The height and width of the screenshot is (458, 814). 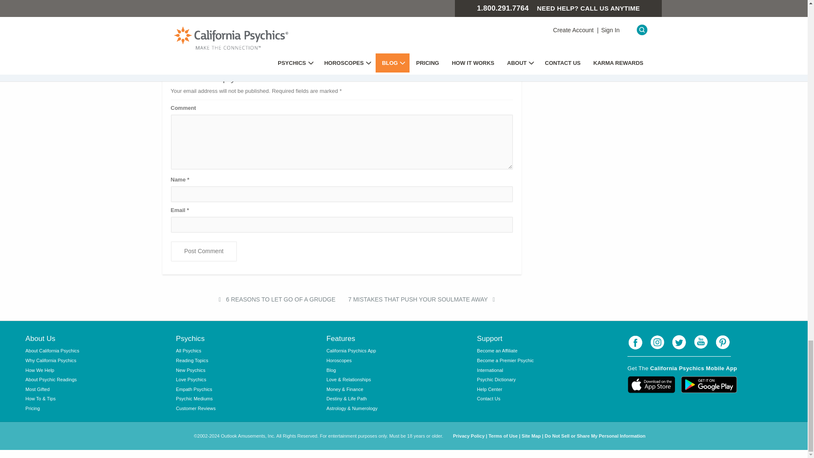 I want to click on Go to Facebook, so click(x=636, y=343).